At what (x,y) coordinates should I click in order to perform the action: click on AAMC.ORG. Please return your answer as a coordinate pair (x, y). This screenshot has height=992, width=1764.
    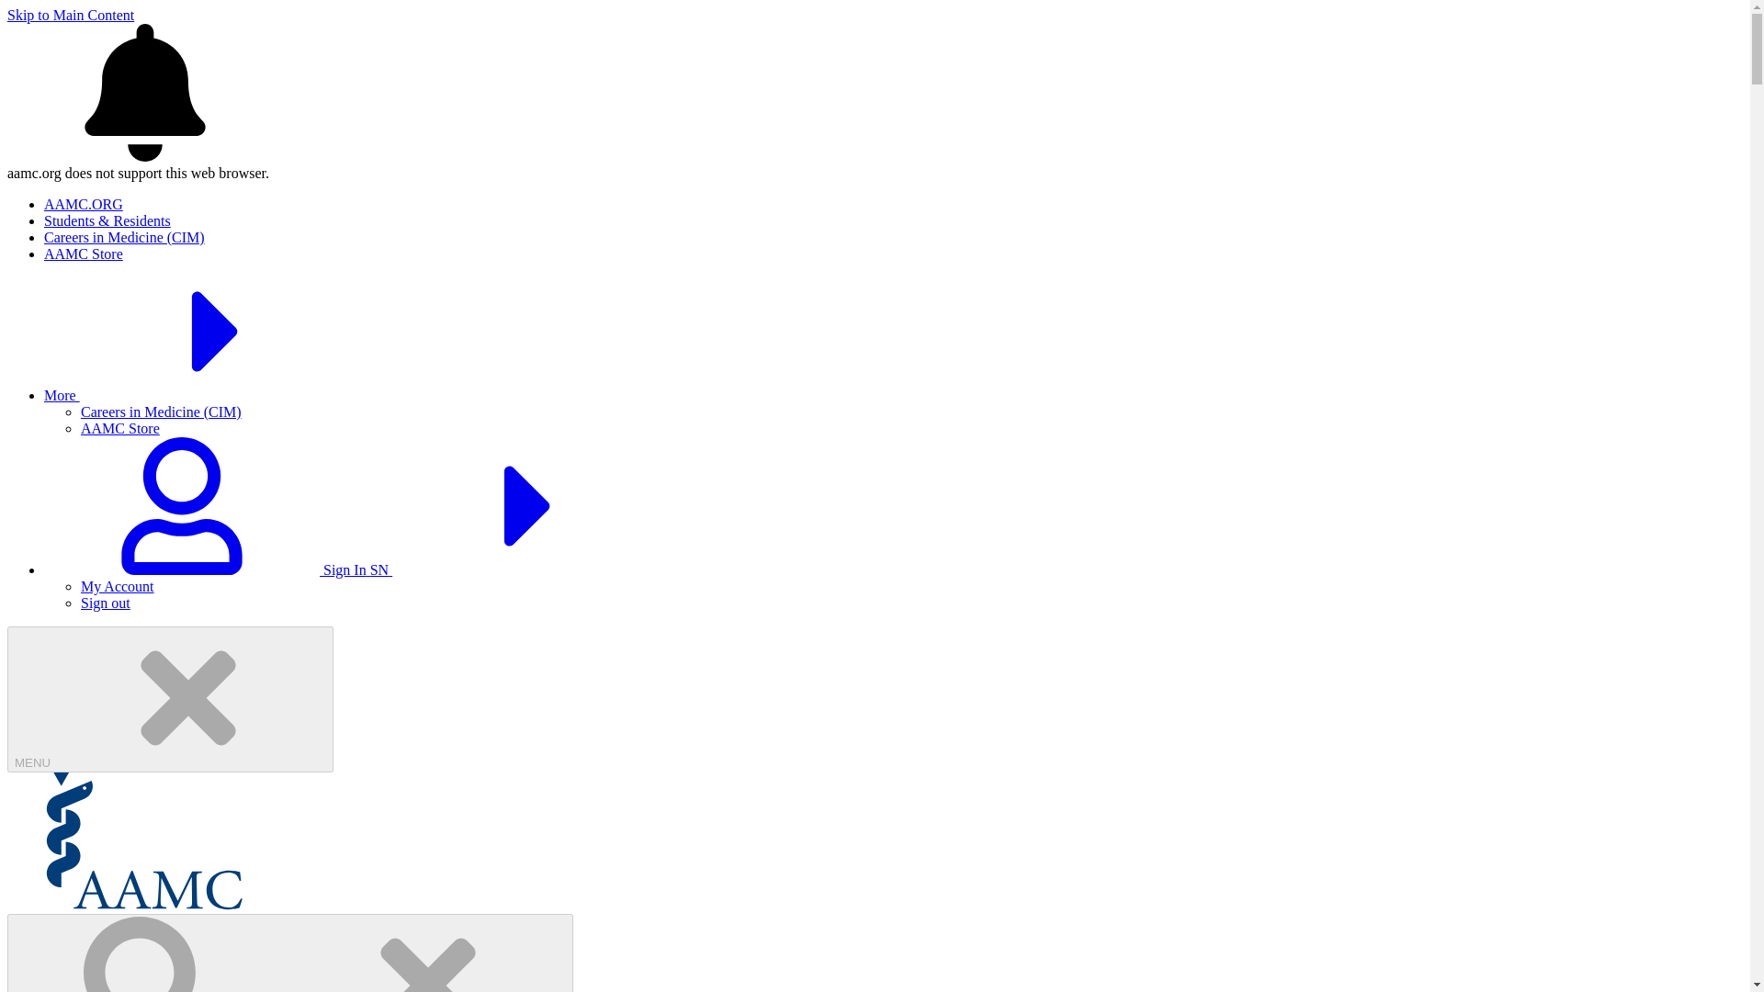
    Looking at the image, I should click on (84, 204).